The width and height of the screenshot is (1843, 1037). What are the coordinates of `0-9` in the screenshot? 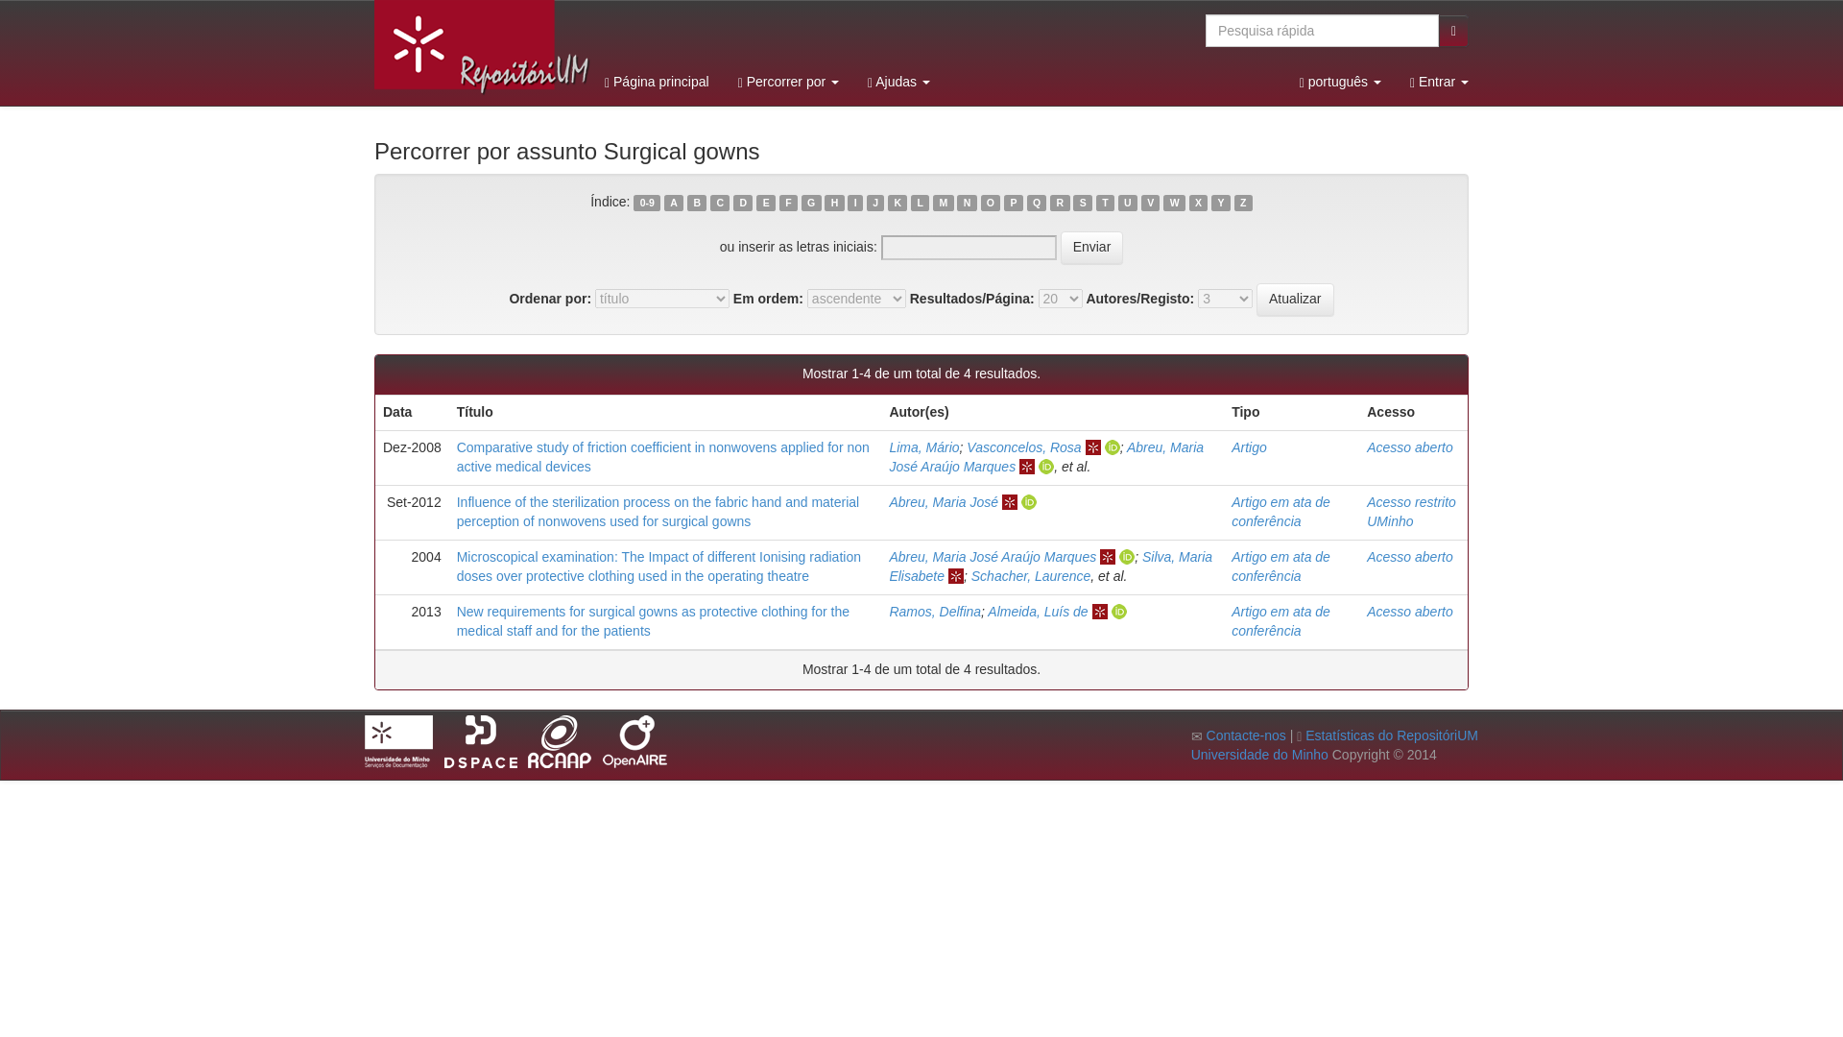 It's located at (647, 204).